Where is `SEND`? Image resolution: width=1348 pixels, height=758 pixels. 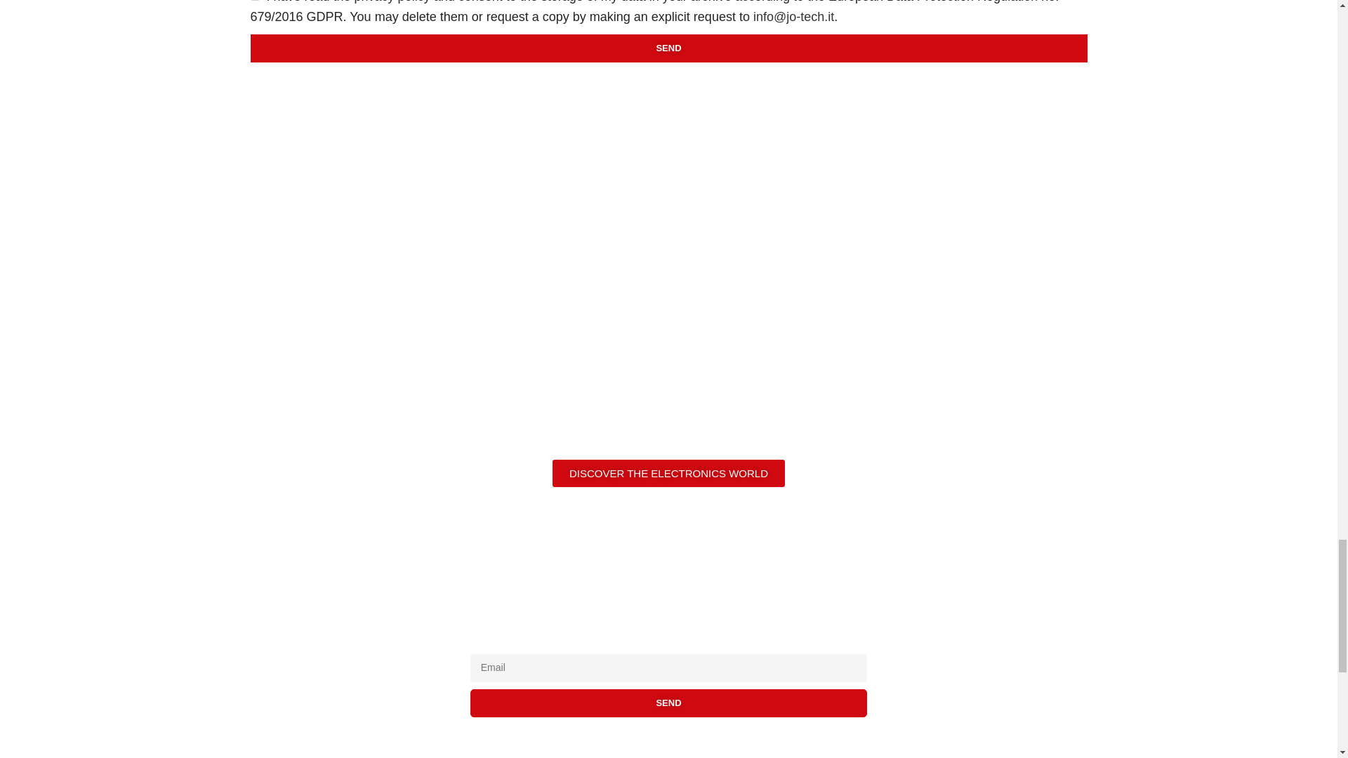 SEND is located at coordinates (668, 48).